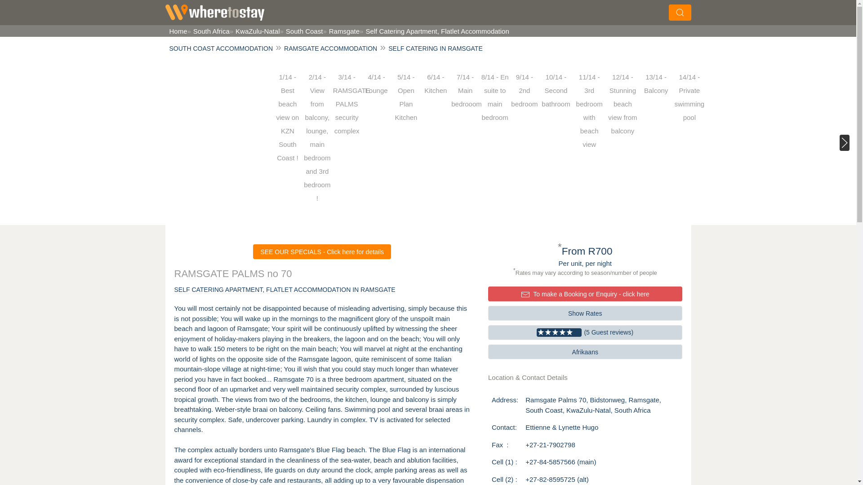 The image size is (863, 485). Describe the element at coordinates (208, 31) in the screenshot. I see `South Africa` at that location.